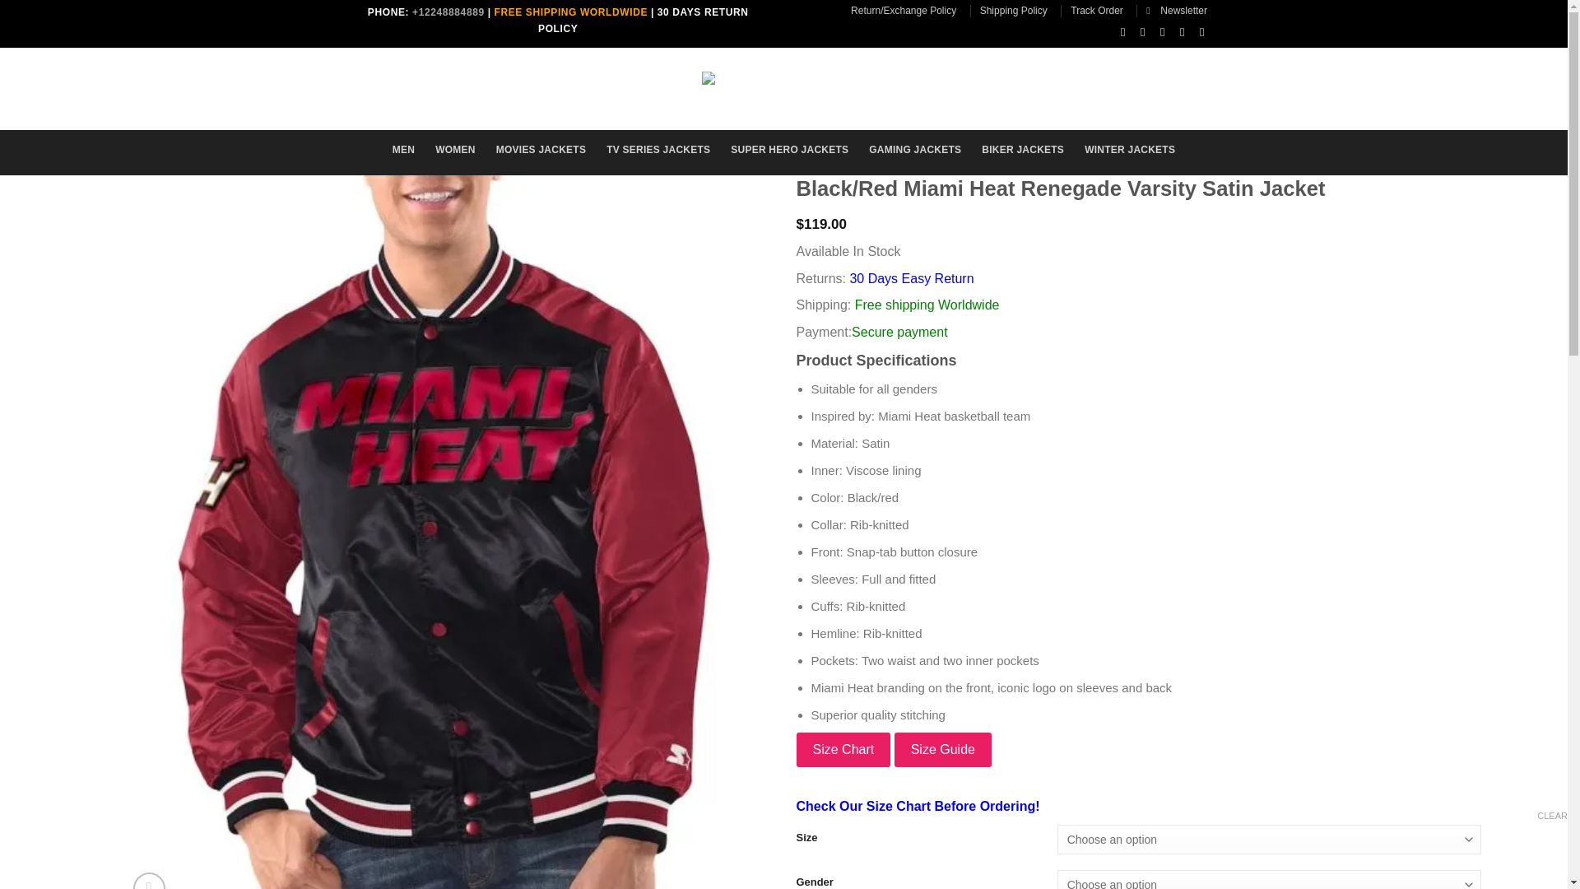  I want to click on Search, so click(446, 83).